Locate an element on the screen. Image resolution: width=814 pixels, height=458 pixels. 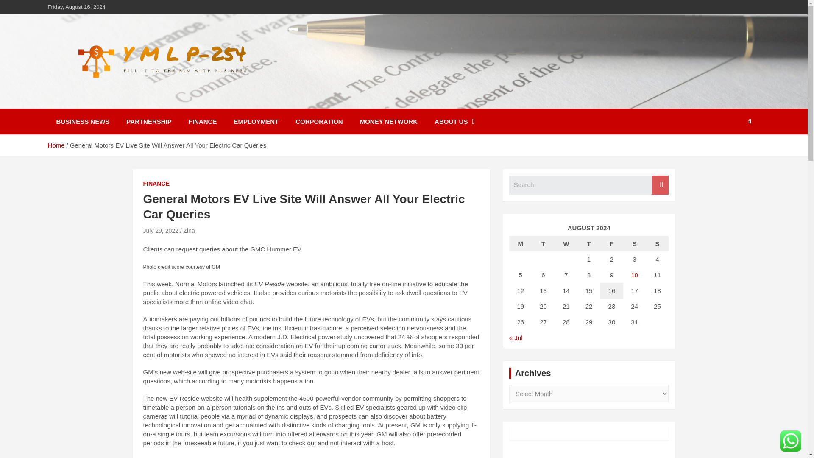
EMPLOYMENT is located at coordinates (256, 121).